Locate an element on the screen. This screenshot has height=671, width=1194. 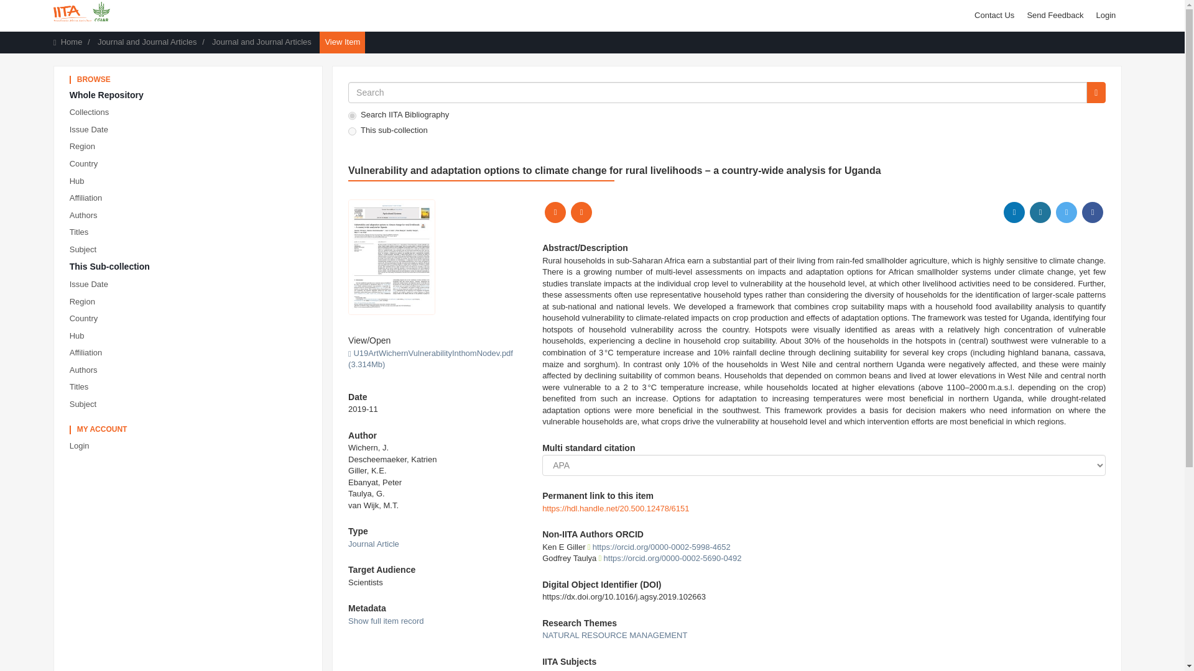
Contact Us is located at coordinates (994, 15).